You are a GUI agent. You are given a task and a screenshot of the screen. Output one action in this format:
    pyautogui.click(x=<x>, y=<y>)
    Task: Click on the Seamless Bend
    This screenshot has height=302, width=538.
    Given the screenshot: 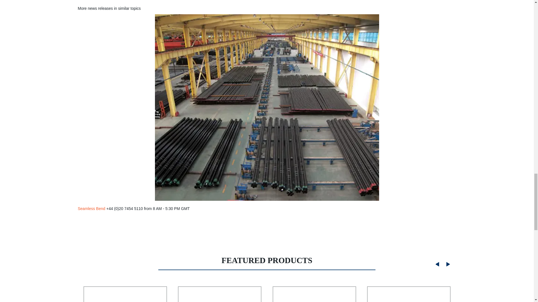 What is the action you would take?
    pyautogui.click(x=92, y=208)
    